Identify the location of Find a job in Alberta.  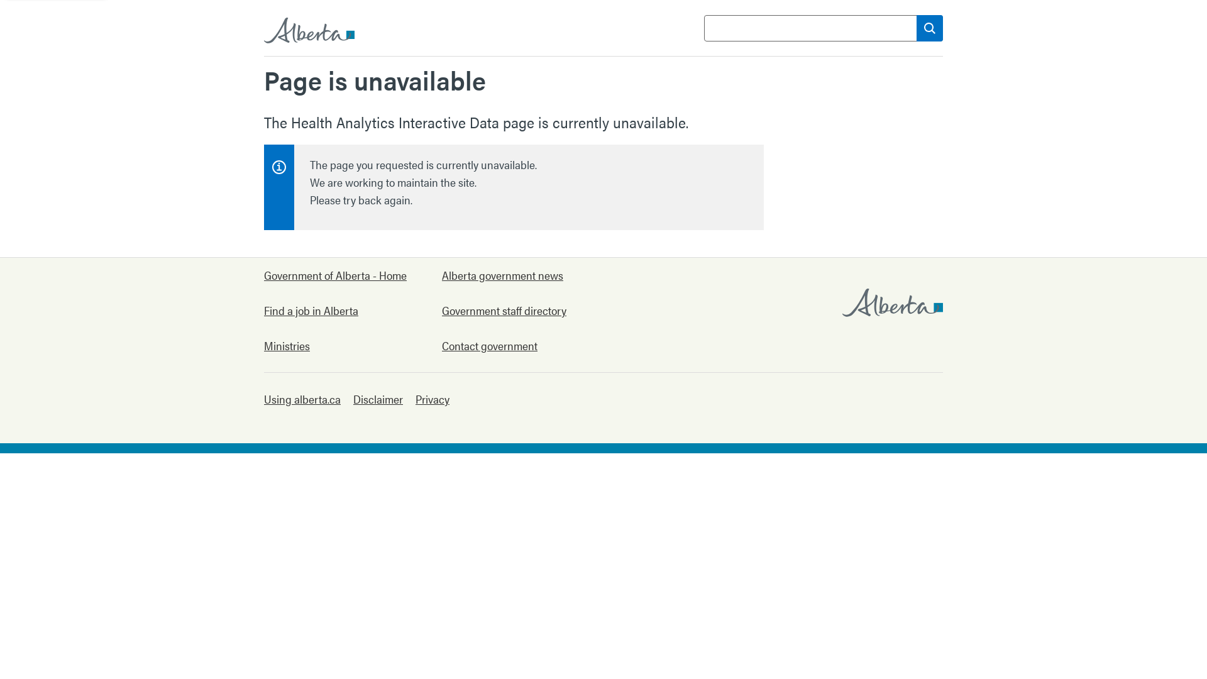
(336, 311).